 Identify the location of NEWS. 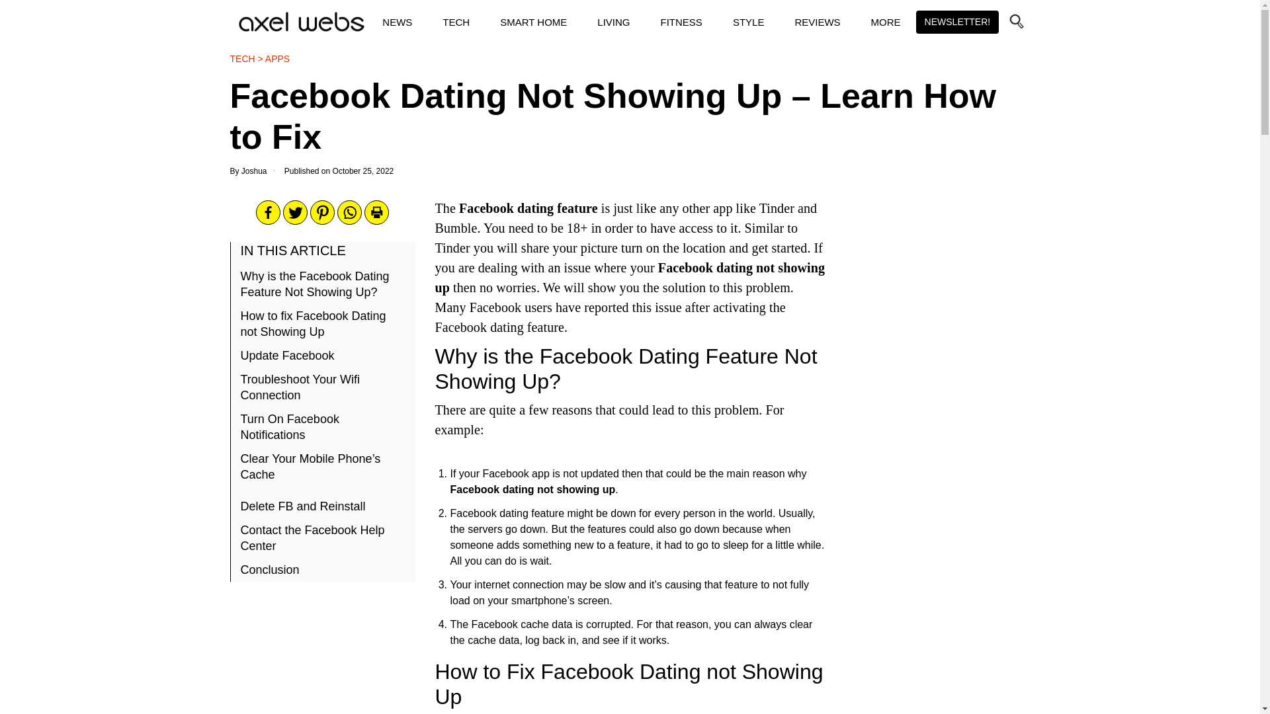
(397, 22).